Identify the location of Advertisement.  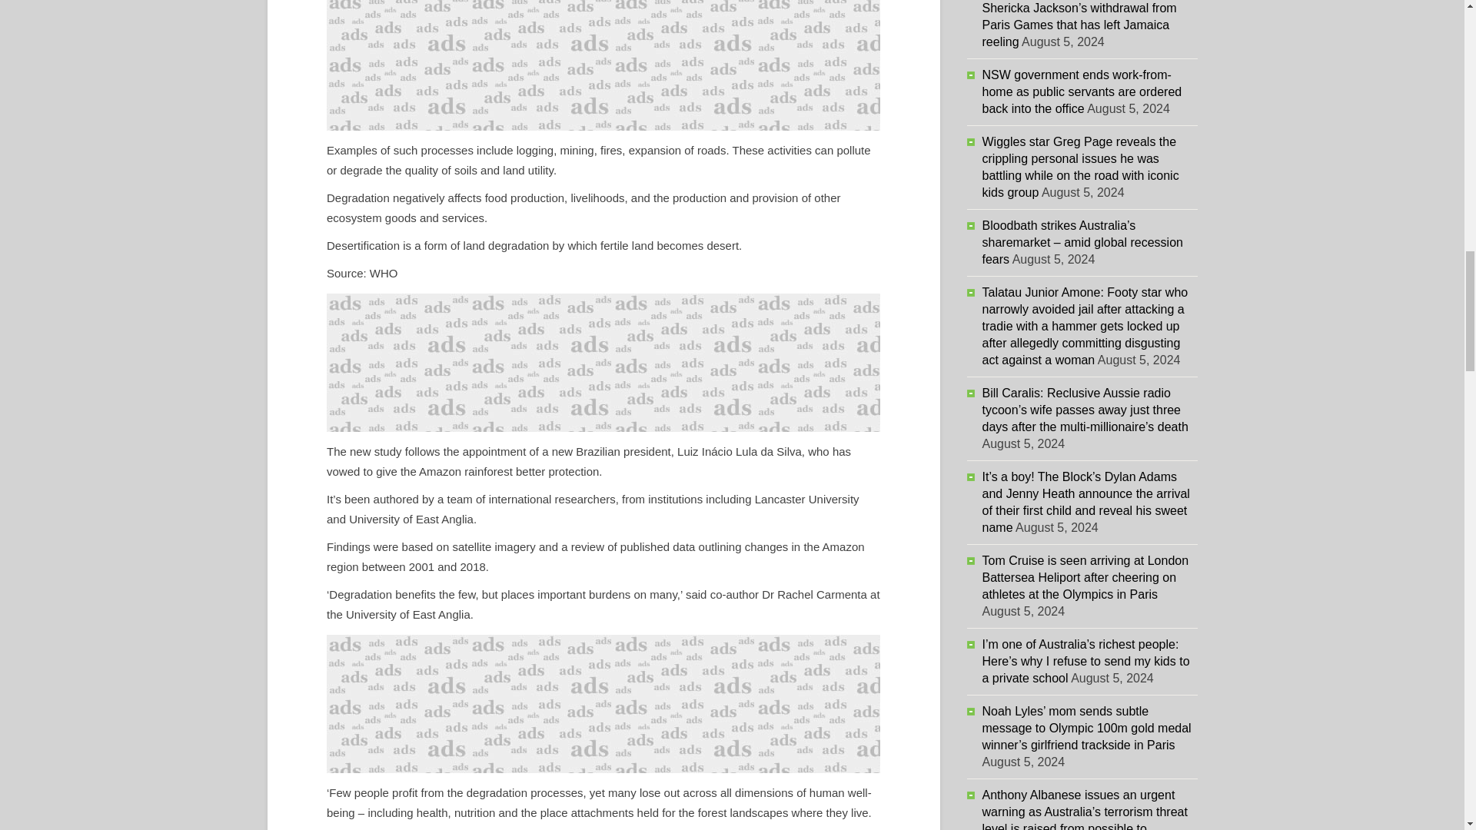
(603, 65).